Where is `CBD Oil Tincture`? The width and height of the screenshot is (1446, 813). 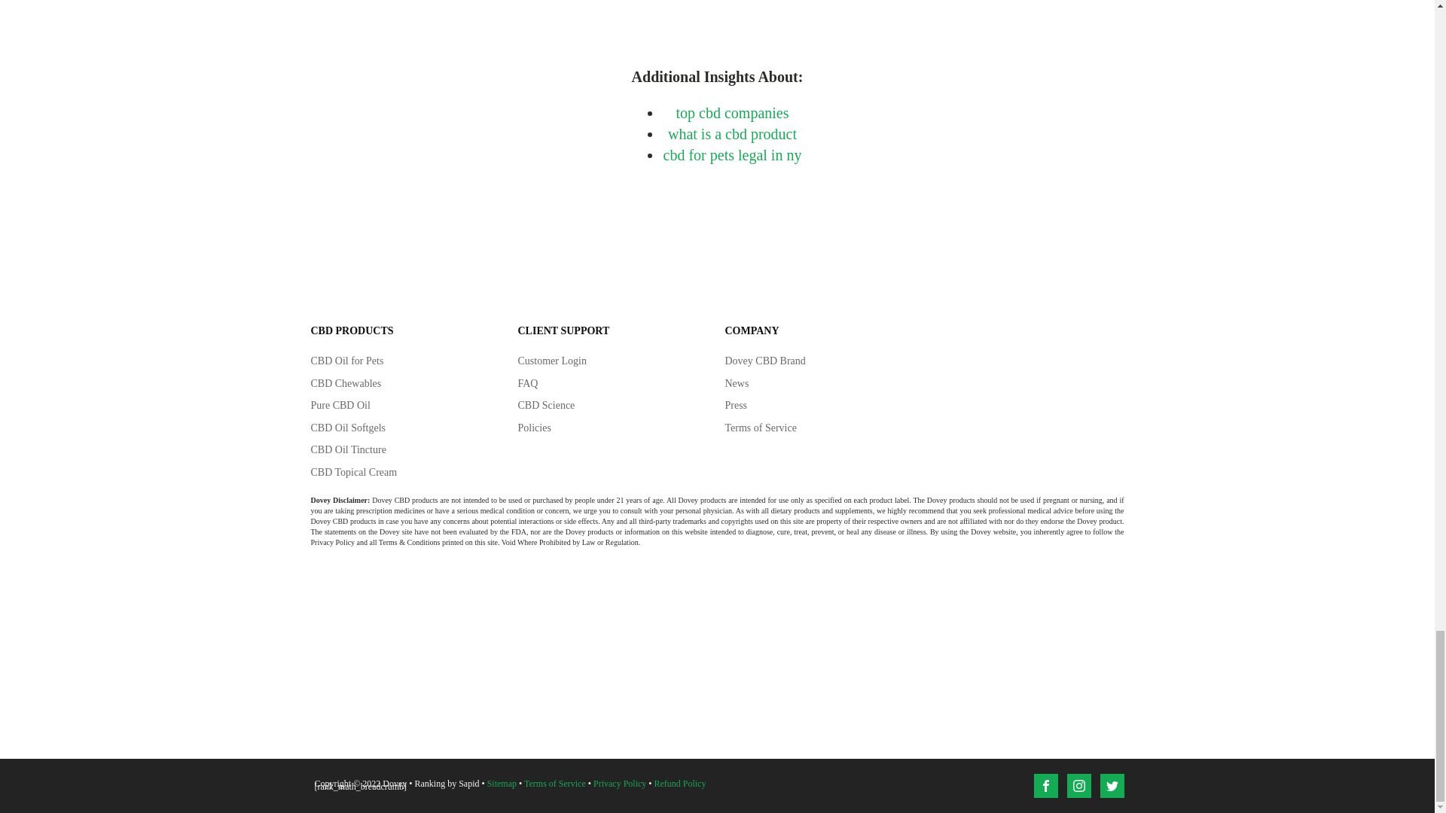
CBD Oil Tincture is located at coordinates (348, 450).